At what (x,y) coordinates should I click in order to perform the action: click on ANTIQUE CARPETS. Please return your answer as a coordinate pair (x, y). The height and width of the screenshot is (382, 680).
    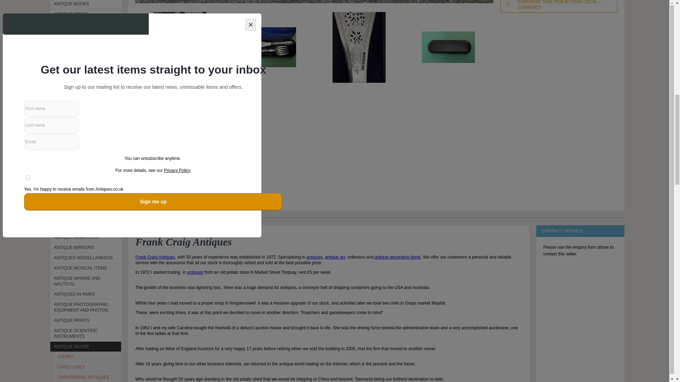
    Looking at the image, I should click on (86, 24).